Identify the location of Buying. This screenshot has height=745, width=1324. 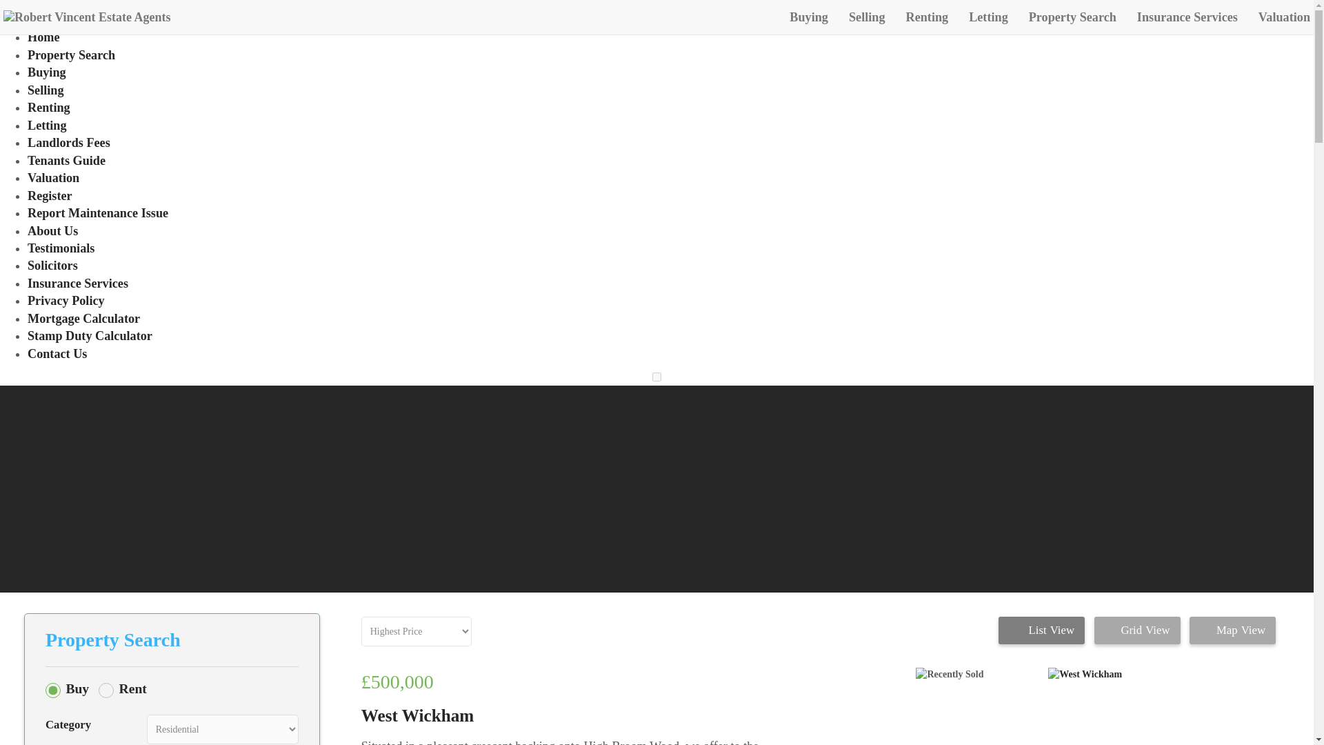
(808, 17).